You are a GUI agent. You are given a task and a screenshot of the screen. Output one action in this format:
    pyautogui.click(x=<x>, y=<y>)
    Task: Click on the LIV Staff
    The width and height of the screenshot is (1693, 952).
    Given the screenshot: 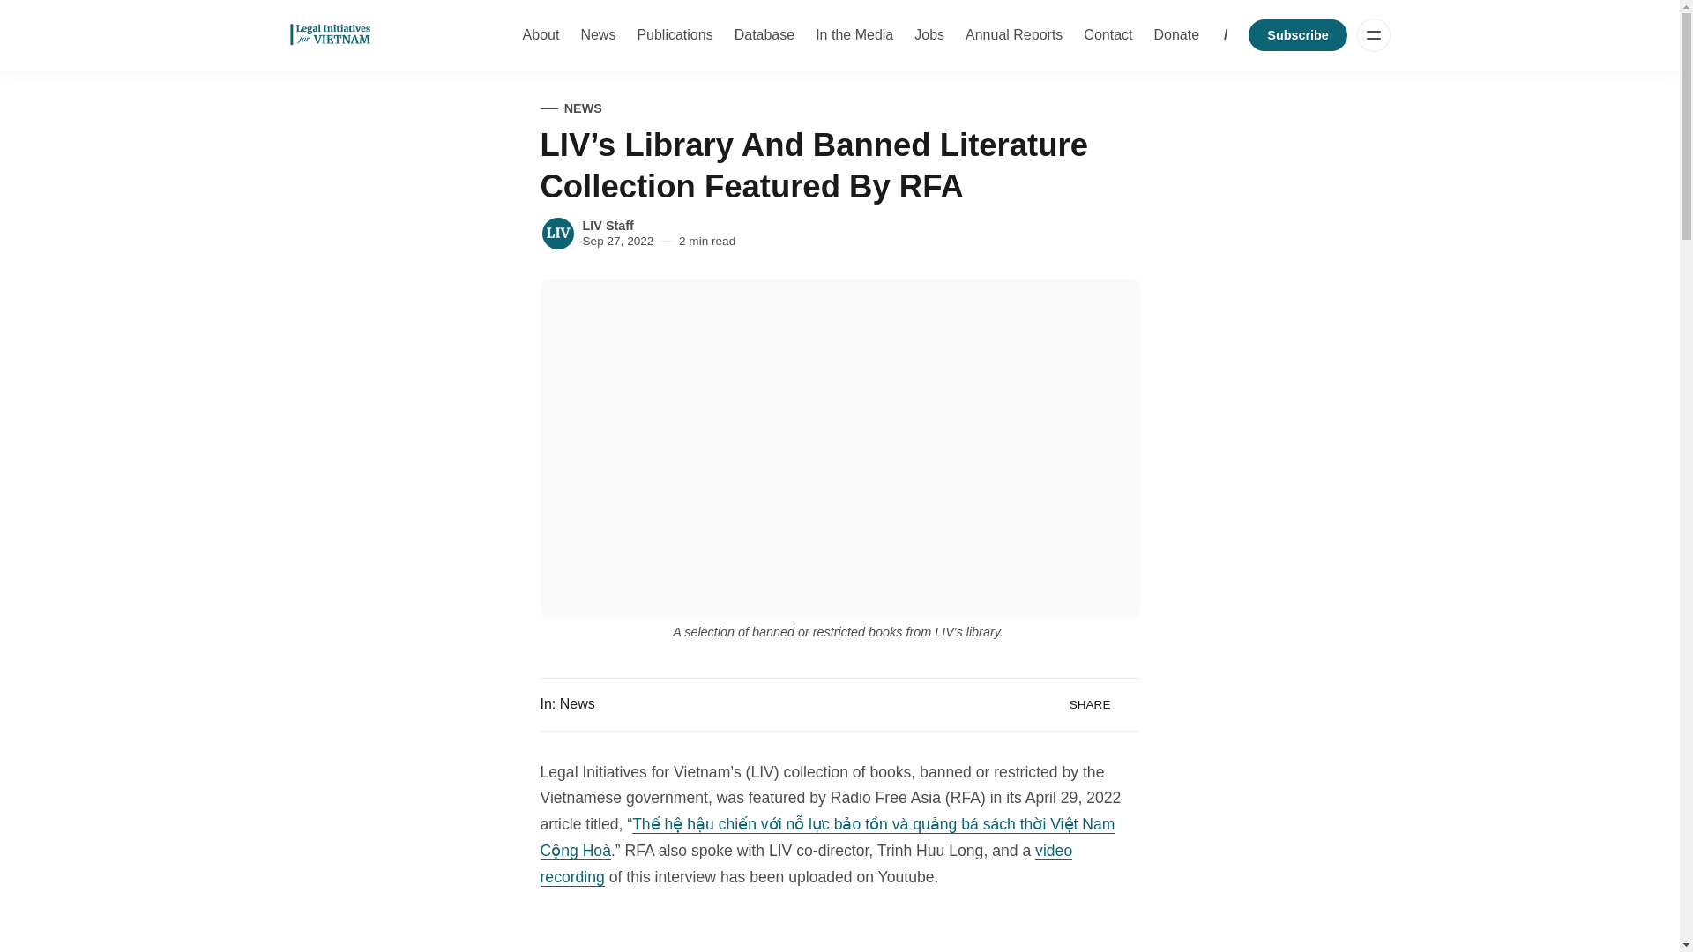 What is the action you would take?
    pyautogui.click(x=608, y=226)
    